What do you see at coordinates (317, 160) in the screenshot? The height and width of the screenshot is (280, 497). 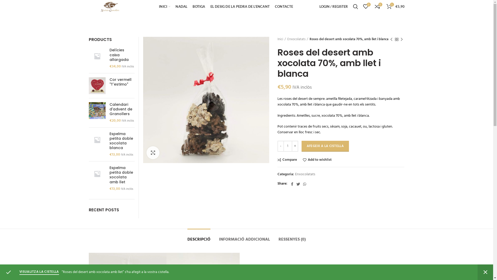 I see `Add to wishlist` at bounding box center [317, 160].